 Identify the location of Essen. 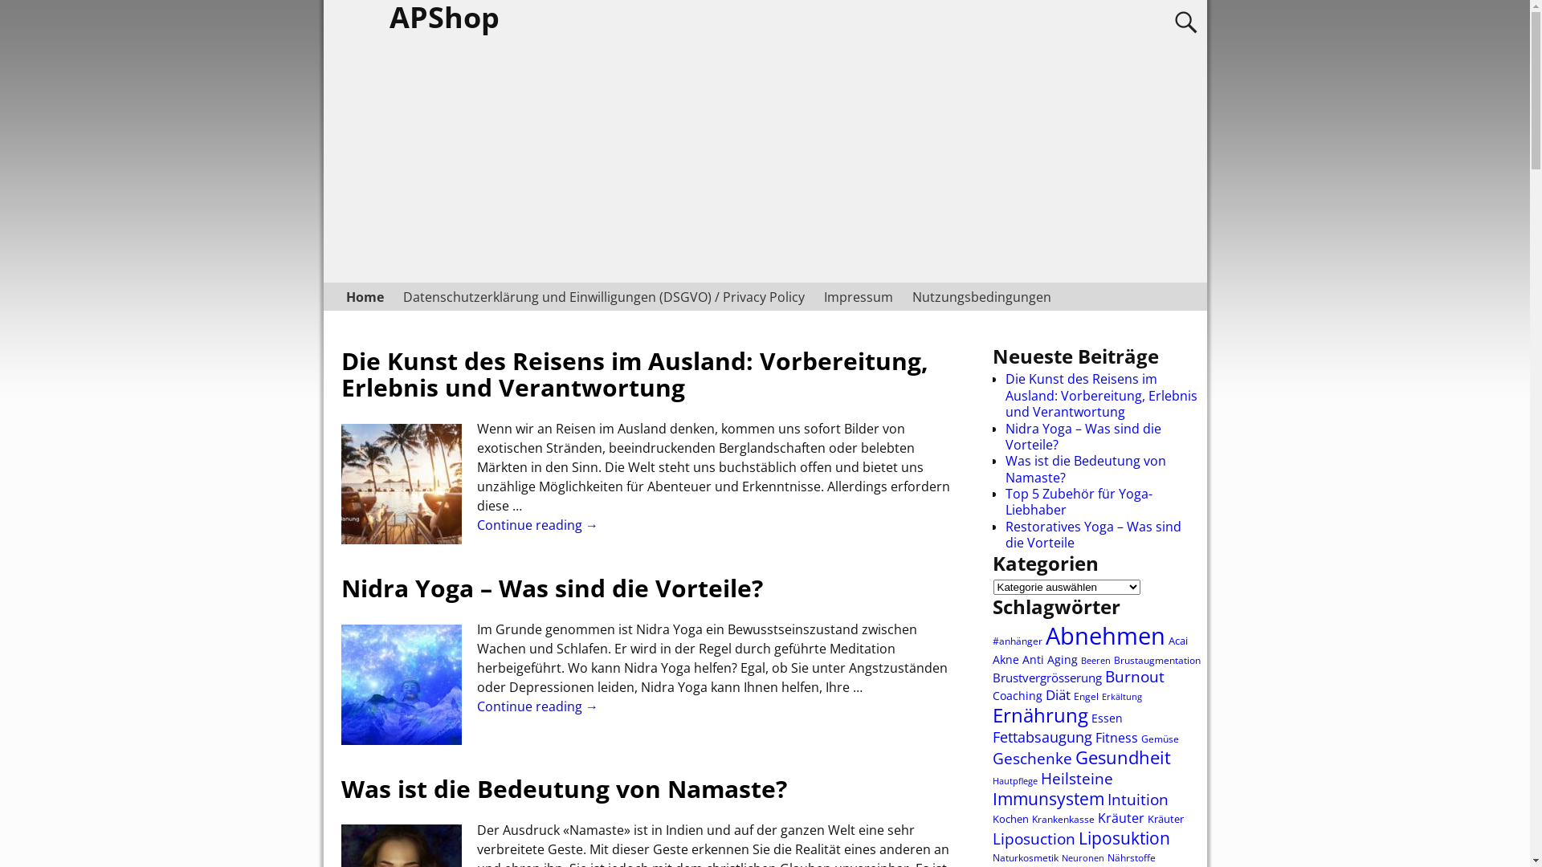
(1107, 718).